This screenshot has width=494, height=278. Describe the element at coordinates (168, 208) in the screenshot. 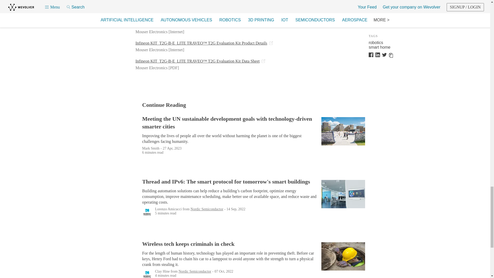

I see `Lorenzo Amicucci` at that location.